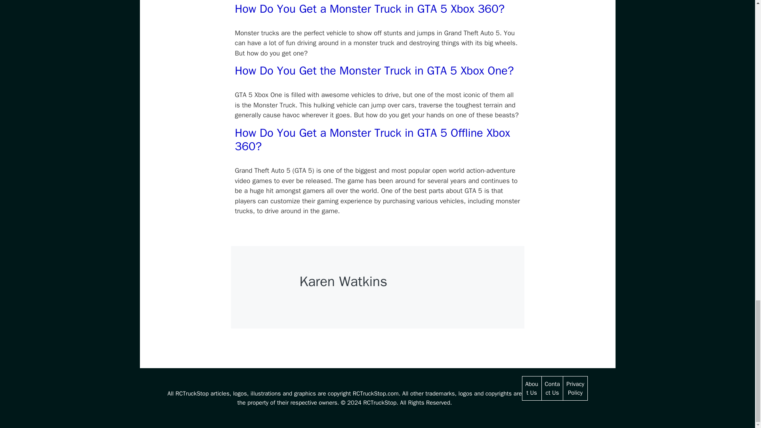 The width and height of the screenshot is (761, 428). What do you see at coordinates (374, 71) in the screenshot?
I see `How Do You Get the Monster Truck in GTA 5 Xbox One?` at bounding box center [374, 71].